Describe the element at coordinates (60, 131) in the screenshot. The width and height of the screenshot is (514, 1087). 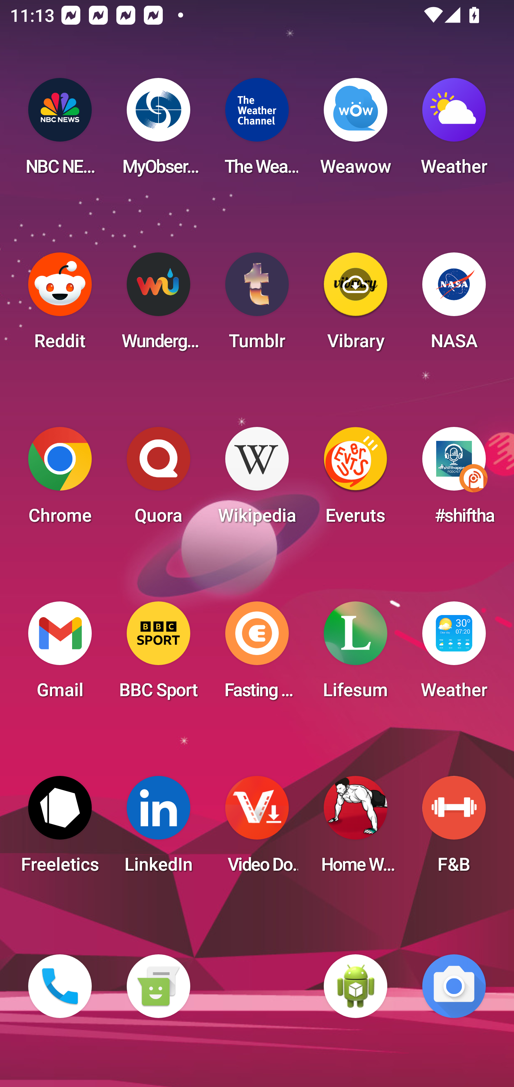
I see `NBC NEWS` at that location.